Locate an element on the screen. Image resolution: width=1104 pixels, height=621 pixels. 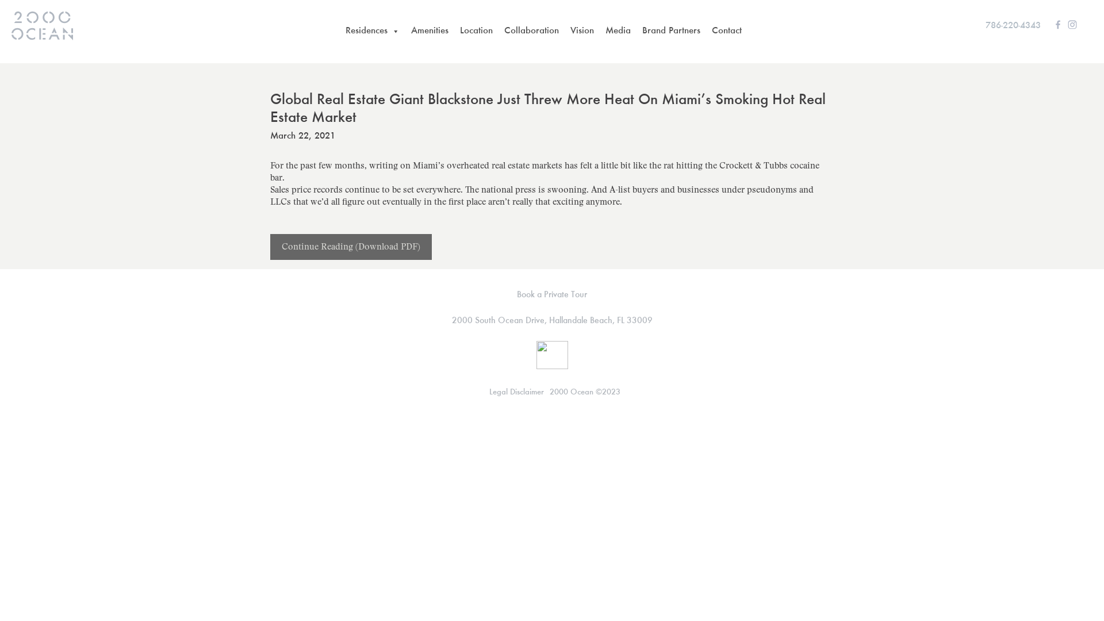
Amenities is located at coordinates (429, 32).